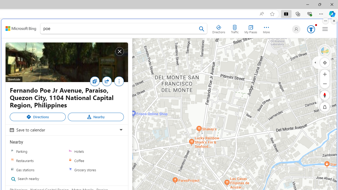 Image resolution: width=338 pixels, height=190 pixels. What do you see at coordinates (70, 170) in the screenshot?
I see `Grocery stores` at bounding box center [70, 170].